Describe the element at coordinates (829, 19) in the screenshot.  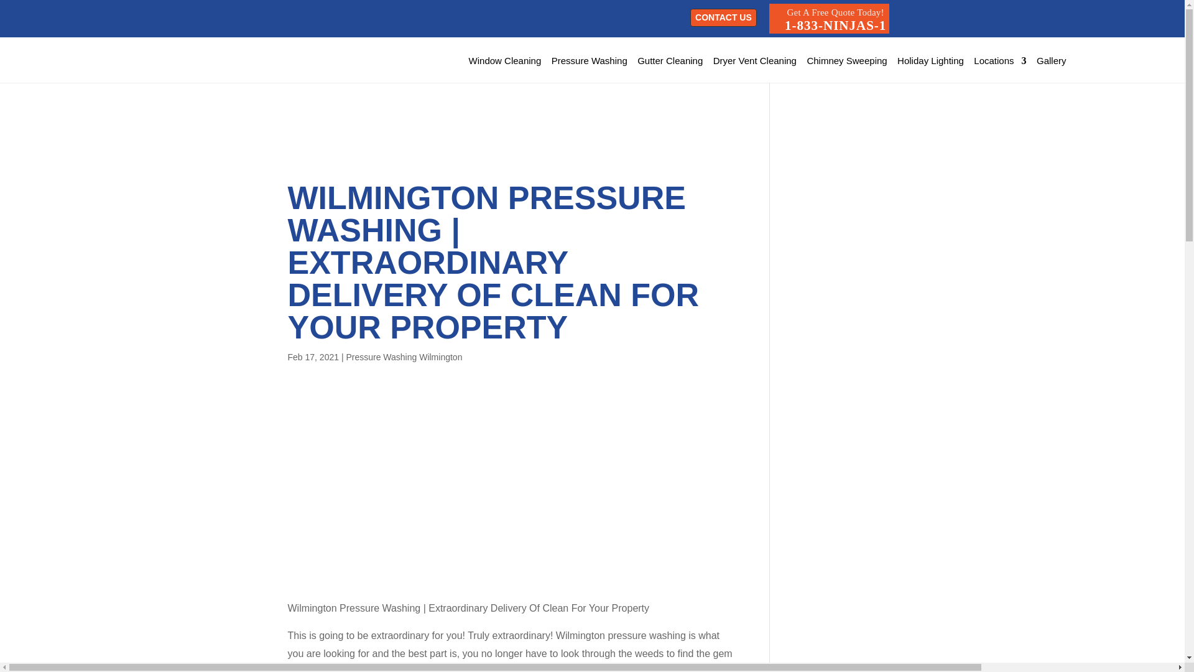
I see `Holiday Lighting` at that location.